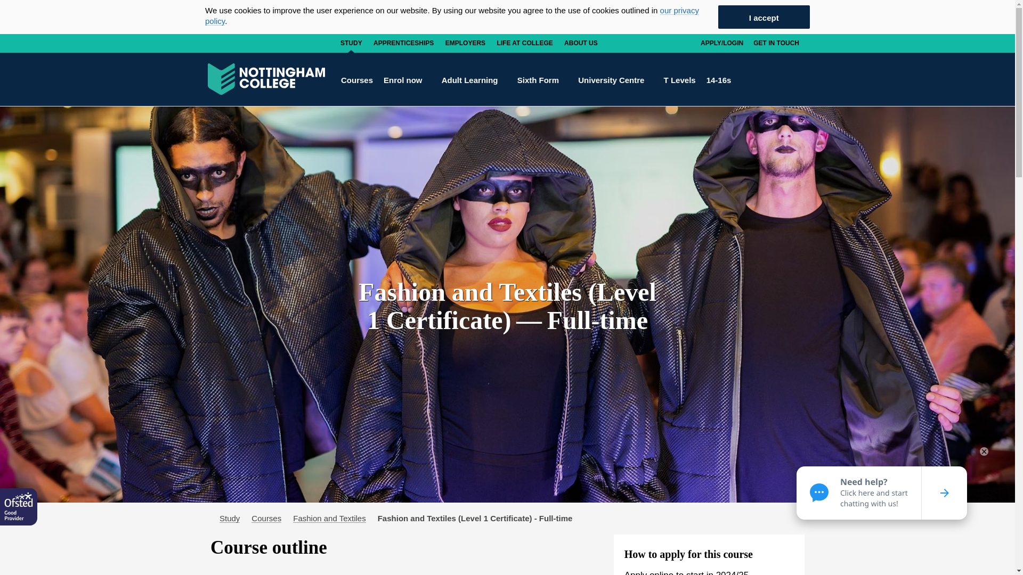 The height and width of the screenshot is (575, 1023). I want to click on I accept, so click(764, 17).